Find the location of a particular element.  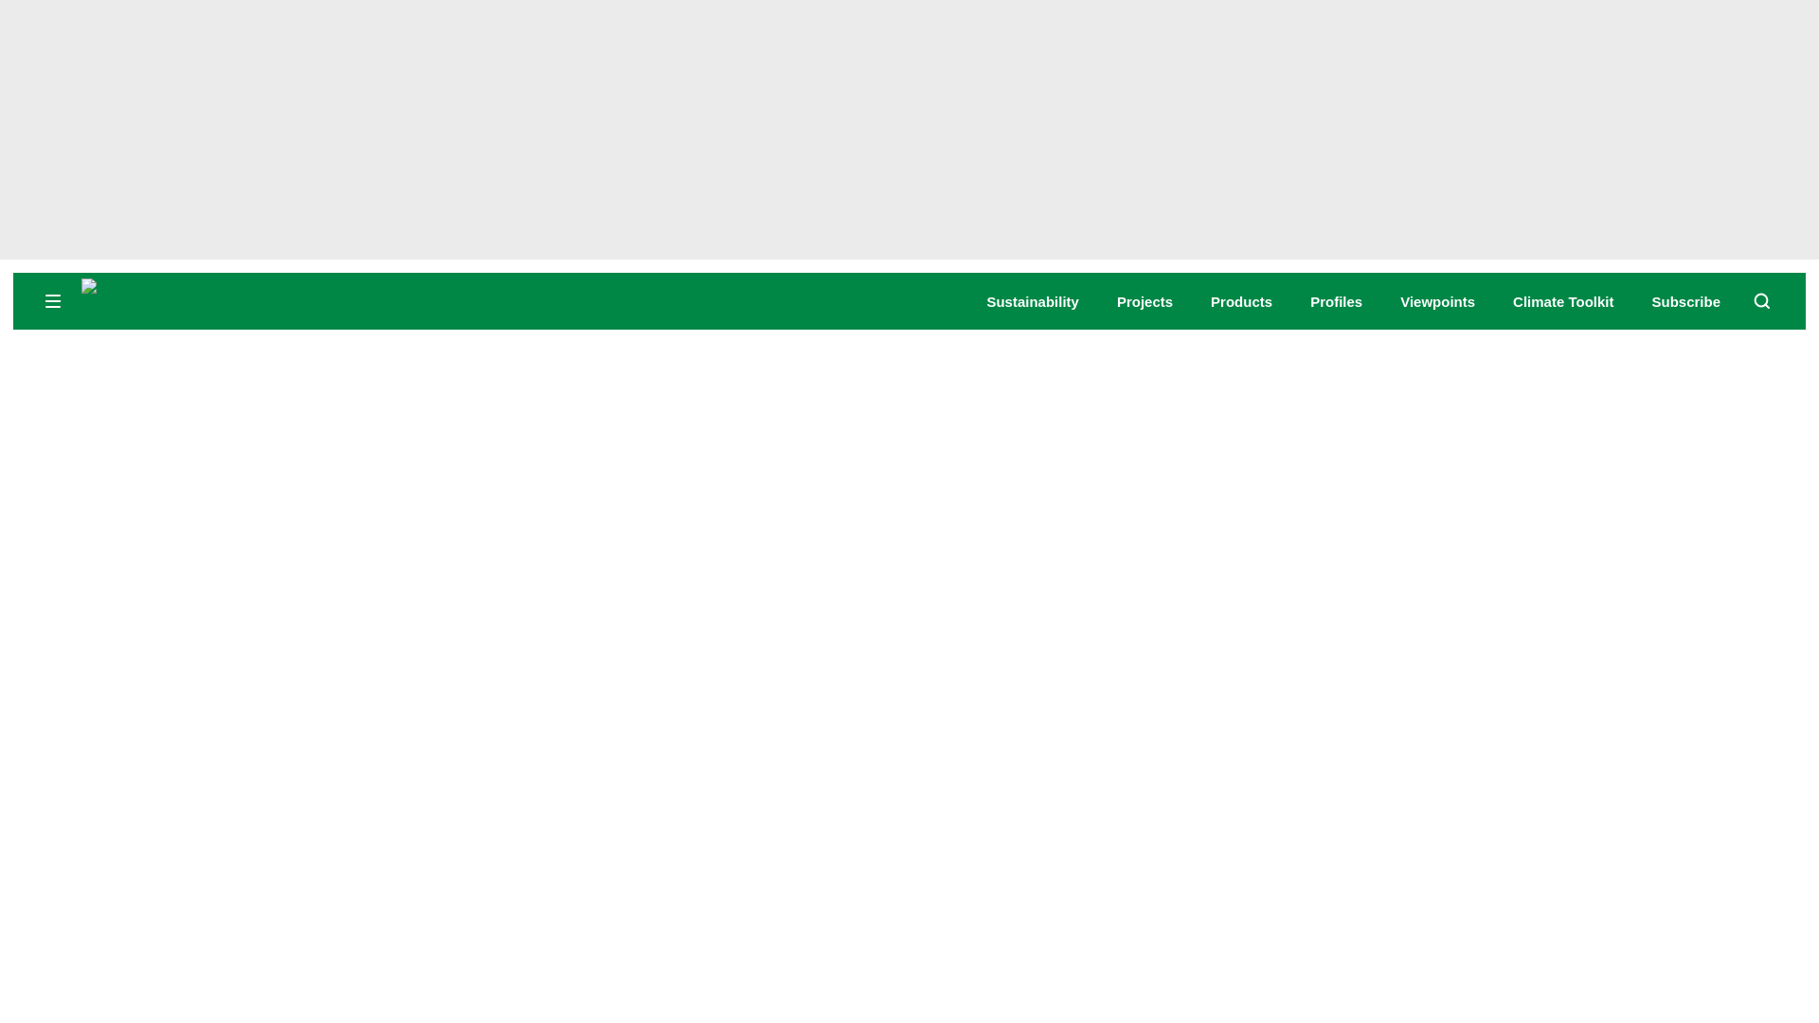

Sustainability is located at coordinates (1032, 301).